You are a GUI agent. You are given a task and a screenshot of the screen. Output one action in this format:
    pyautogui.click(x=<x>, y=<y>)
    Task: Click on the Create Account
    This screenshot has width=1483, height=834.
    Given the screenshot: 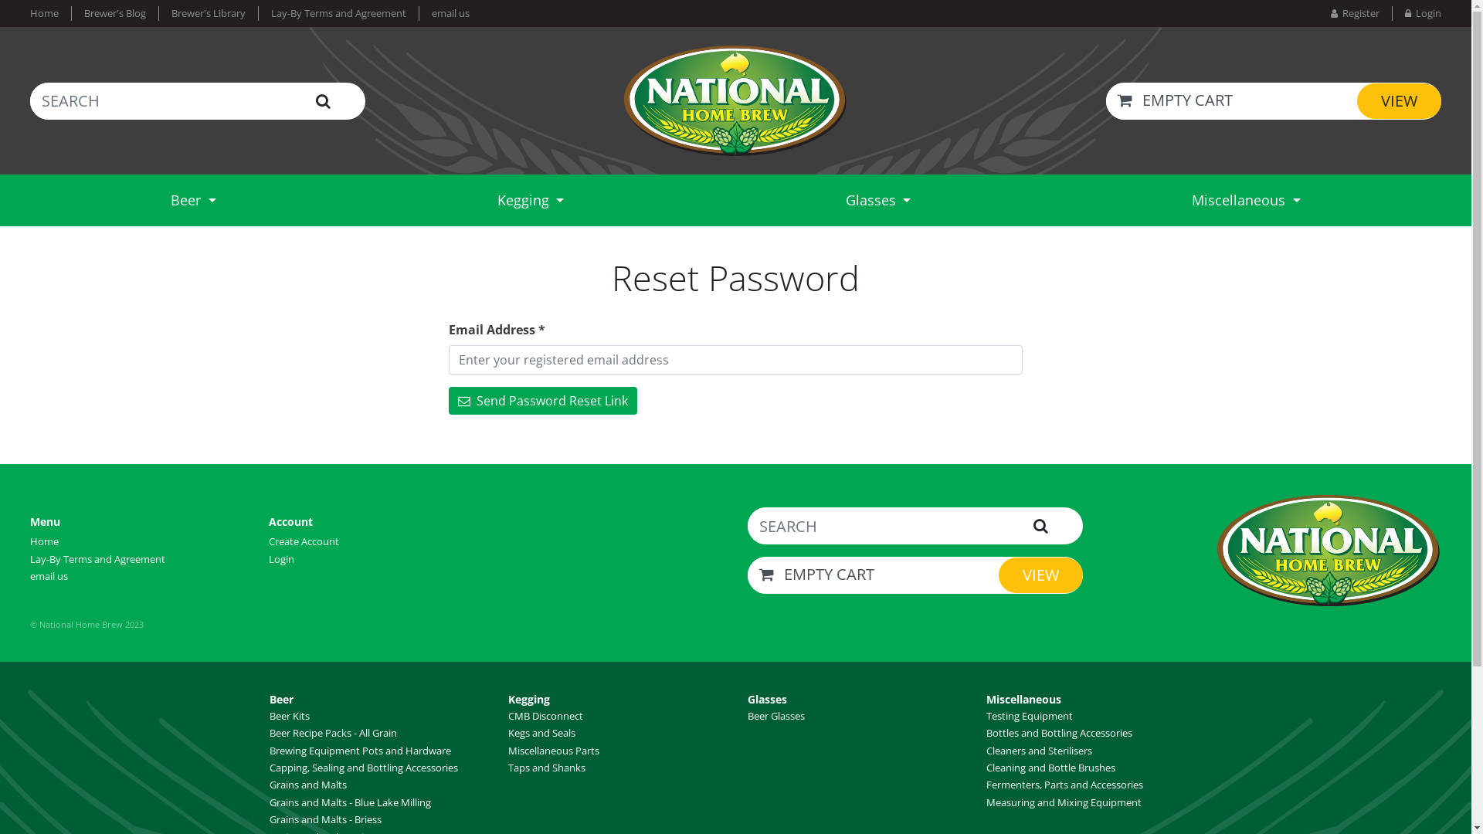 What is the action you would take?
    pyautogui.click(x=304, y=541)
    